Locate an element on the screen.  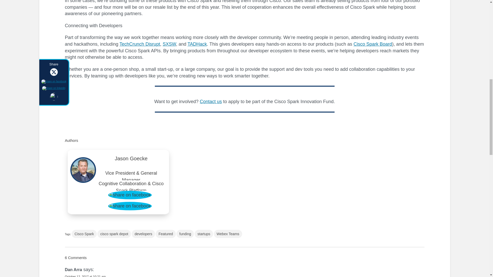
SX is located at coordinates (165, 44).